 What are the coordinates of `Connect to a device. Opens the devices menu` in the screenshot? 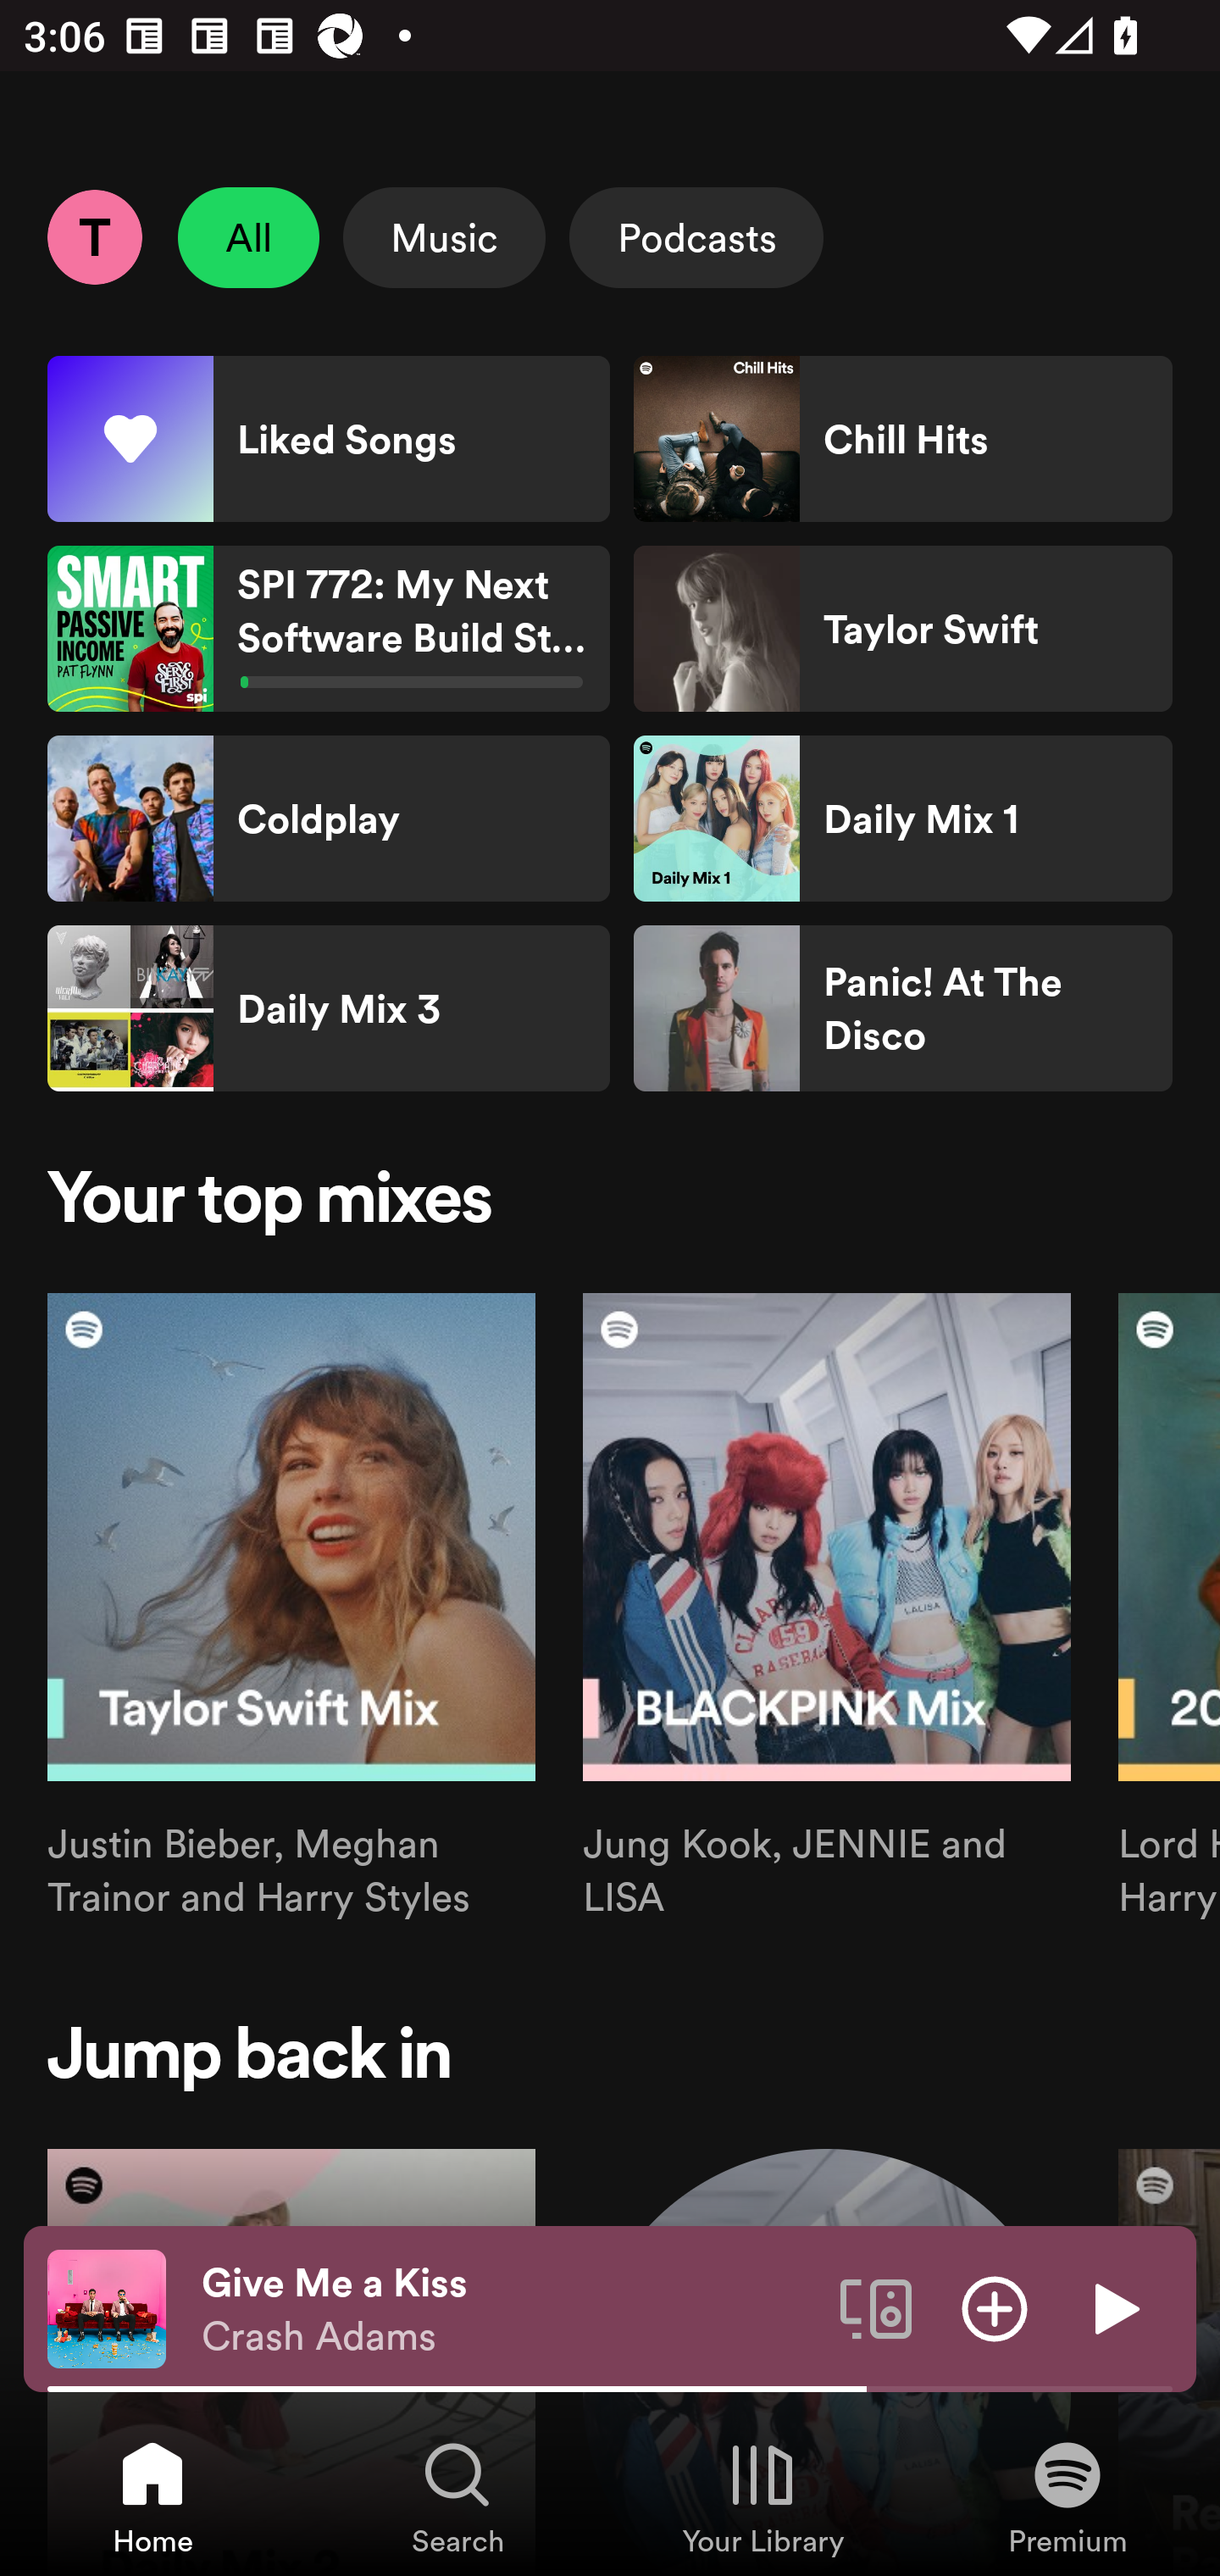 It's located at (876, 2307).